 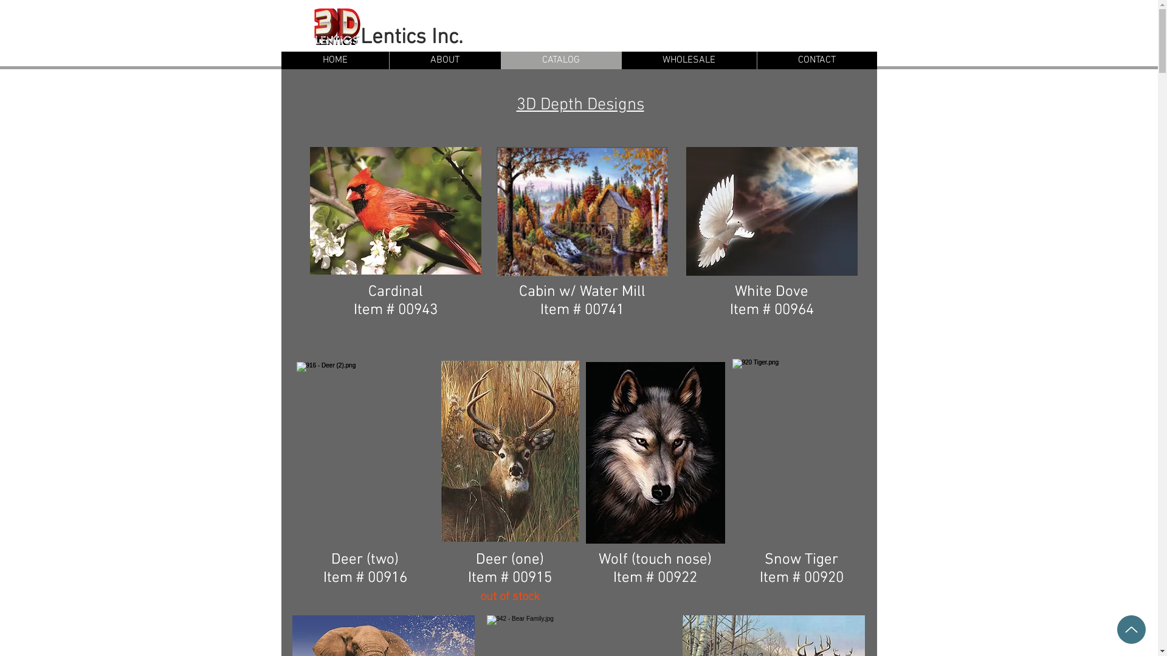 I want to click on Lentics Inc., so click(x=411, y=38).